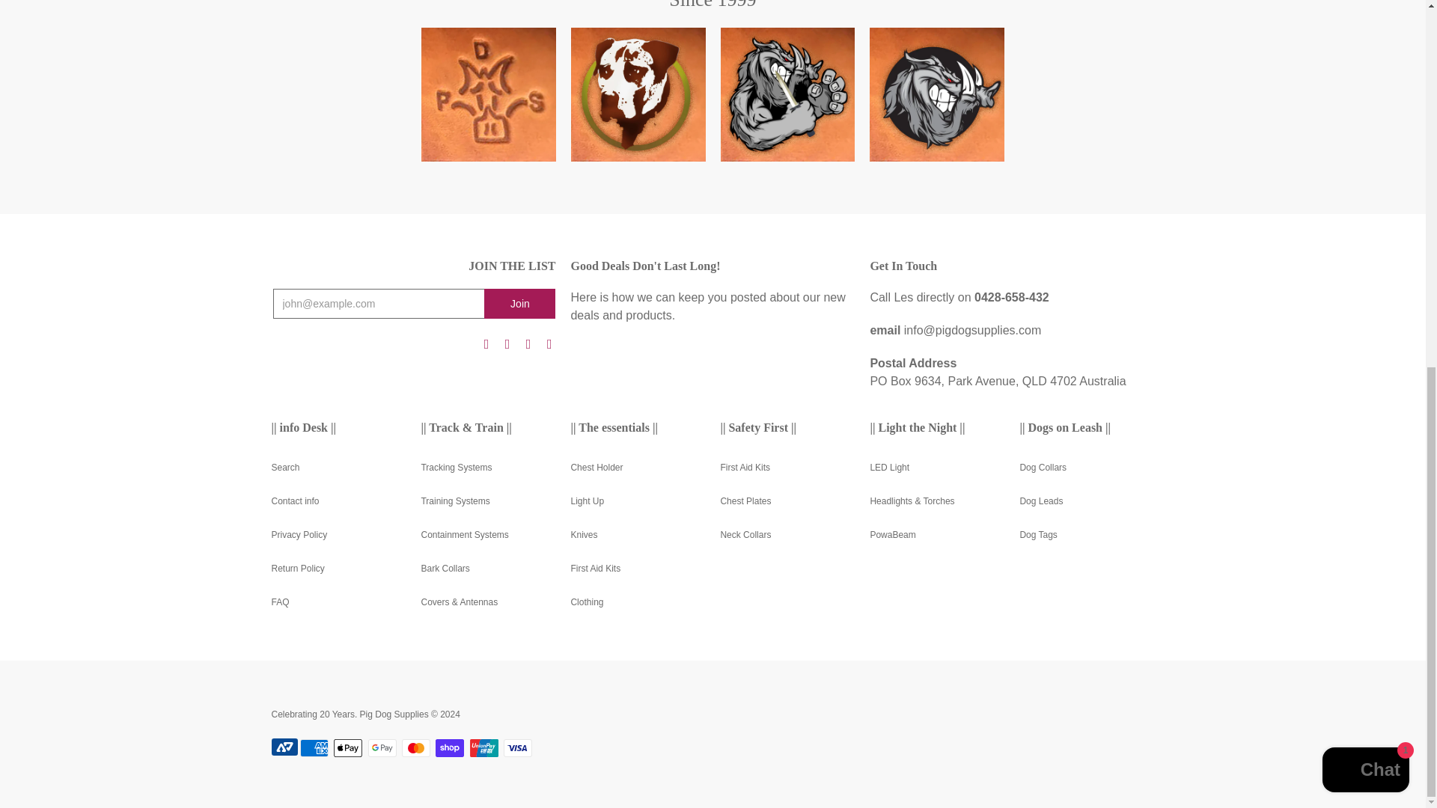 This screenshot has height=808, width=1437. I want to click on Union Pay, so click(483, 748).